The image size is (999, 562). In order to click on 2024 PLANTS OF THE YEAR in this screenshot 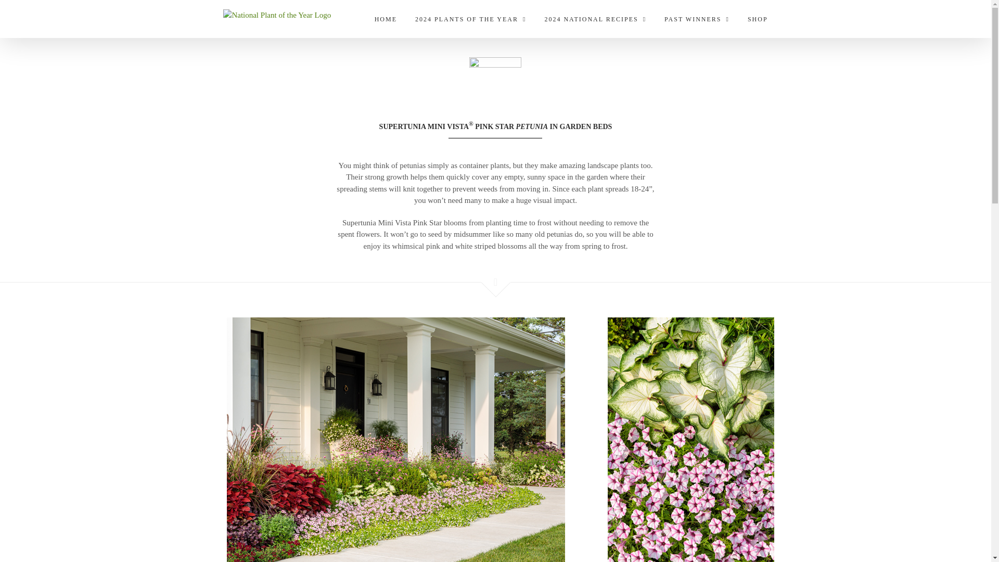, I will do `click(470, 19)`.